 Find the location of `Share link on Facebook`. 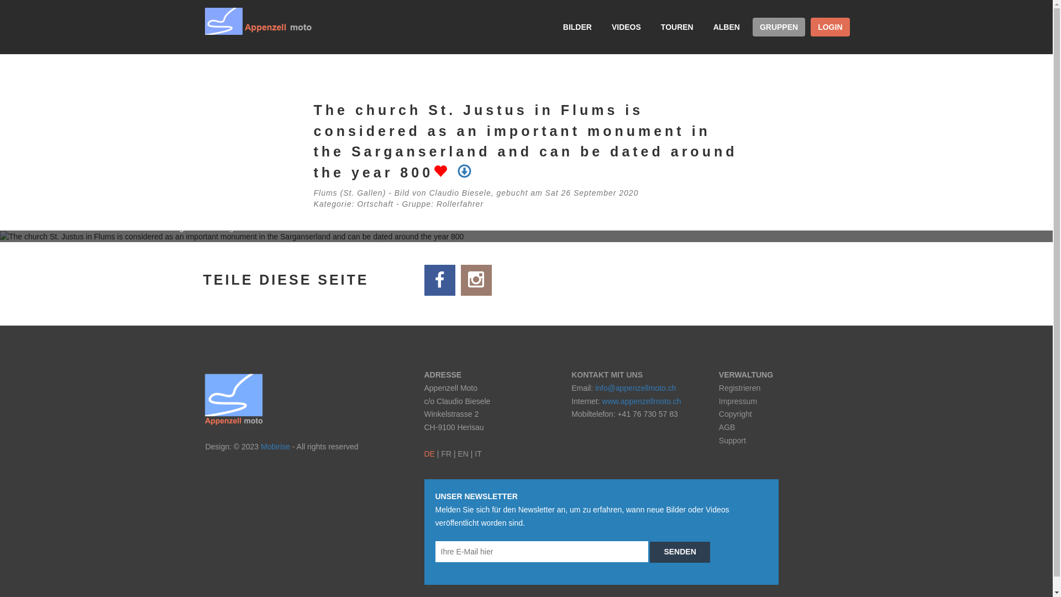

Share link on Facebook is located at coordinates (440, 280).